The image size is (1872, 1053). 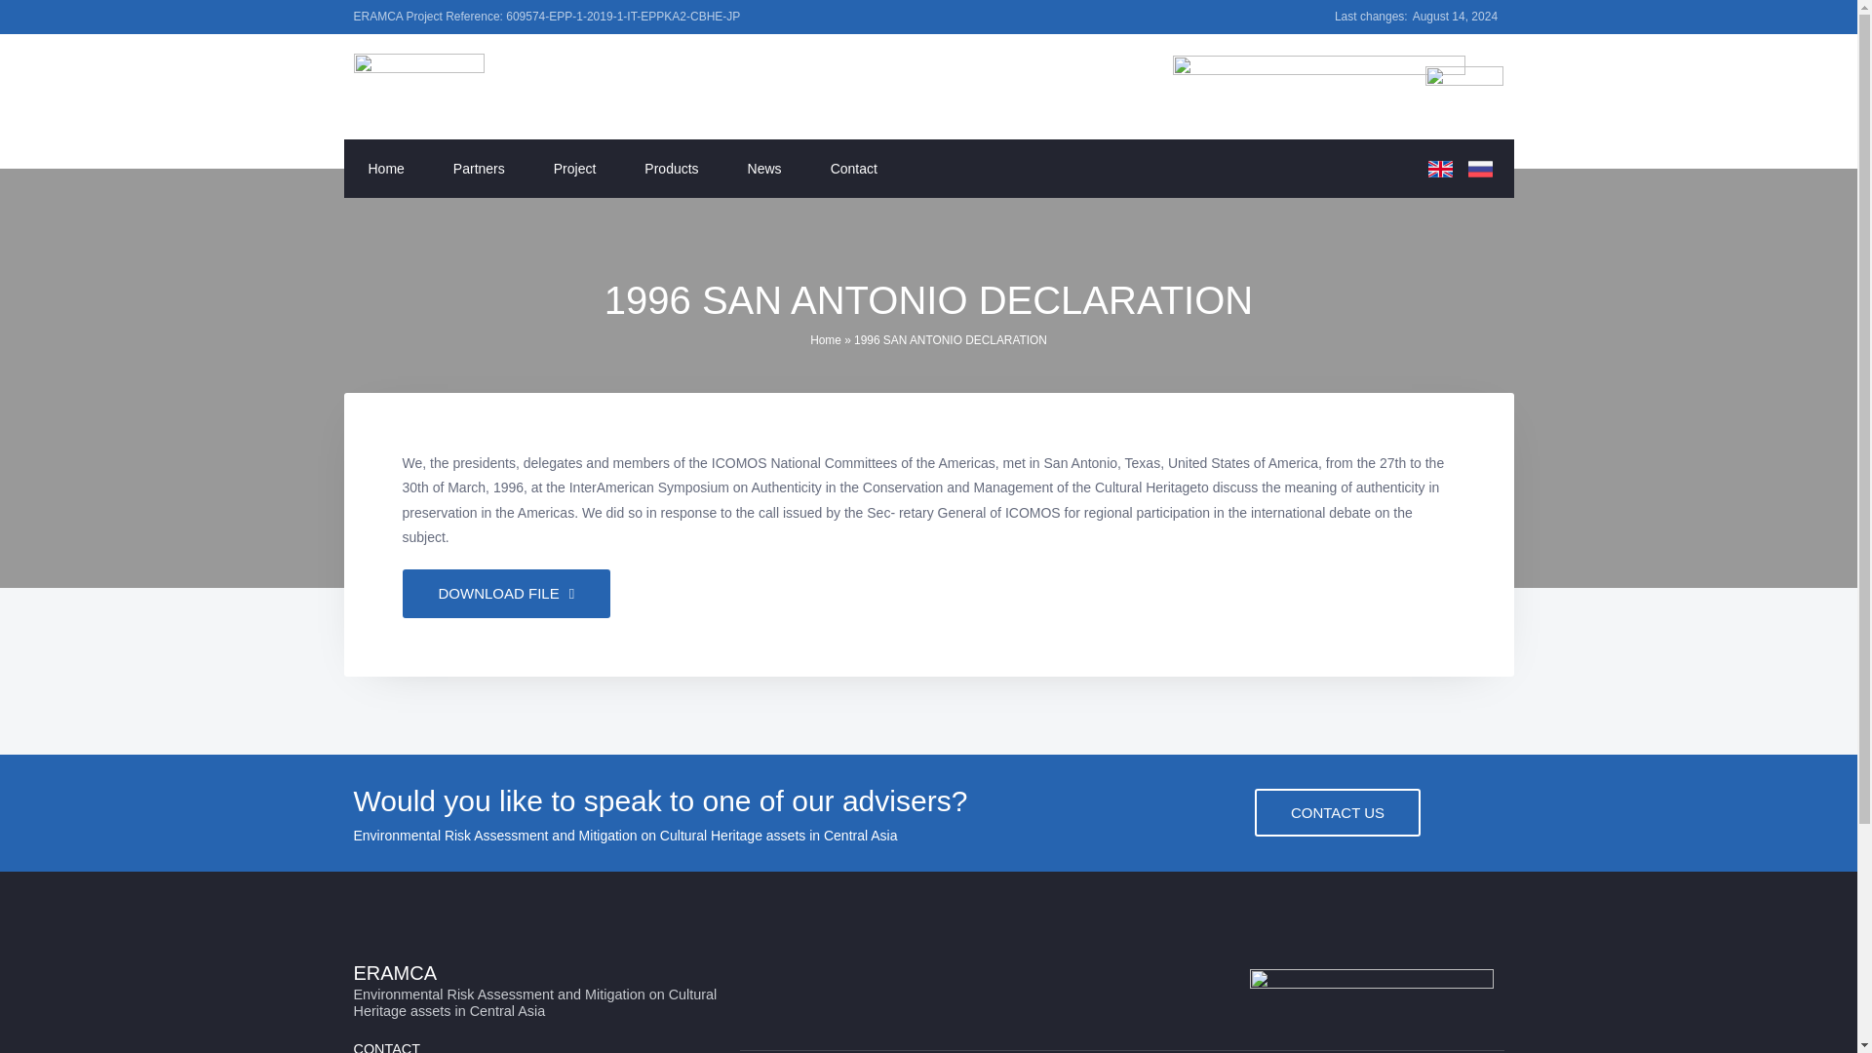 I want to click on Products, so click(x=671, y=168).